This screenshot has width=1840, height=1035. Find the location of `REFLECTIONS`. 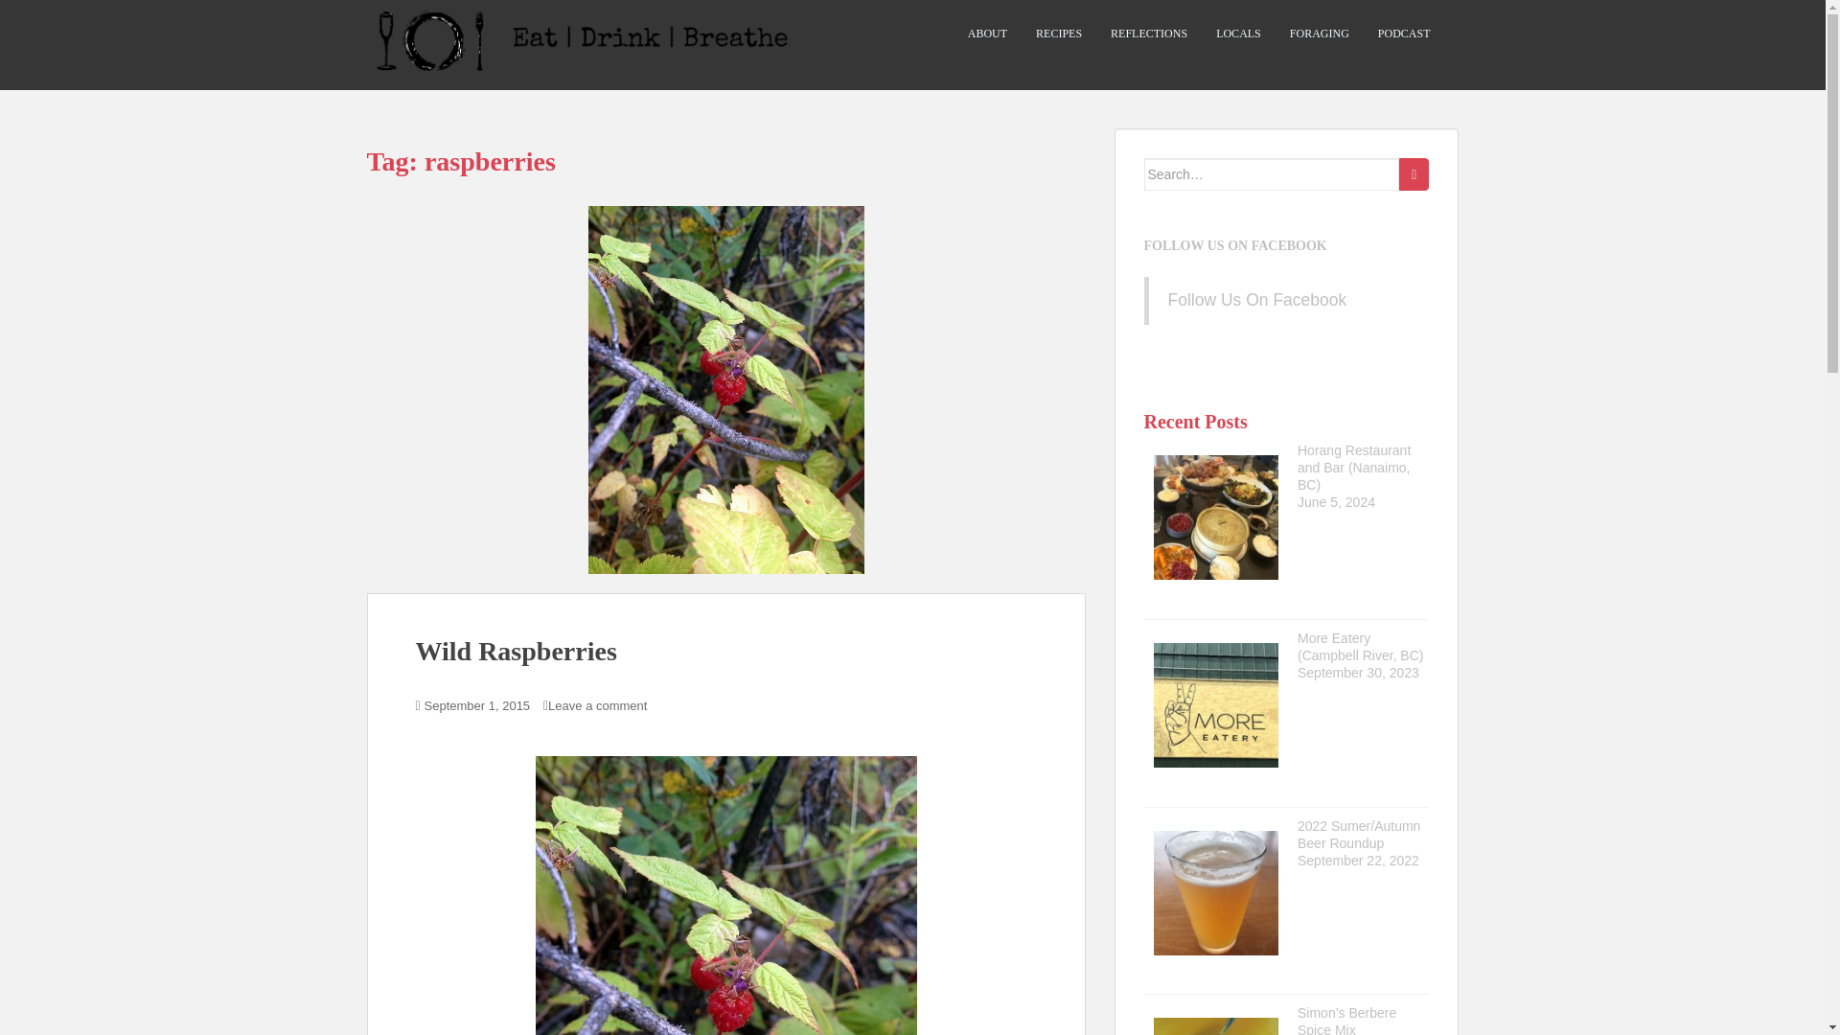

REFLECTIONS is located at coordinates (1148, 34).